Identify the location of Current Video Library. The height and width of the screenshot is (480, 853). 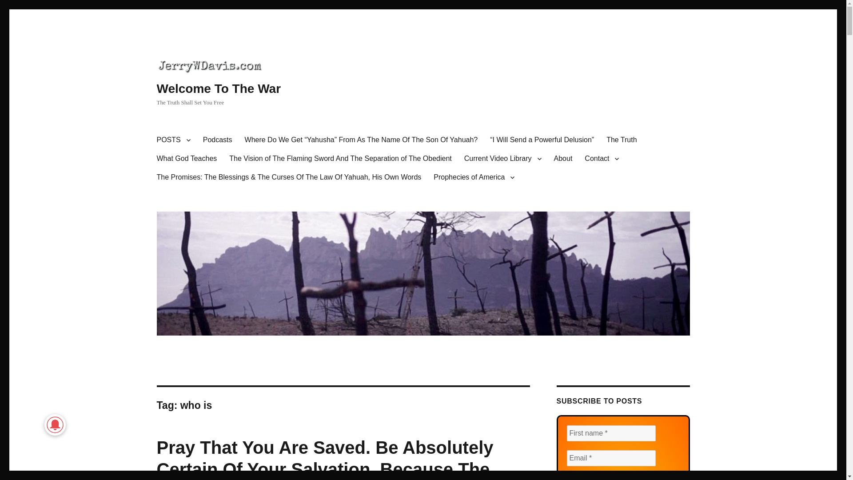
(503, 158).